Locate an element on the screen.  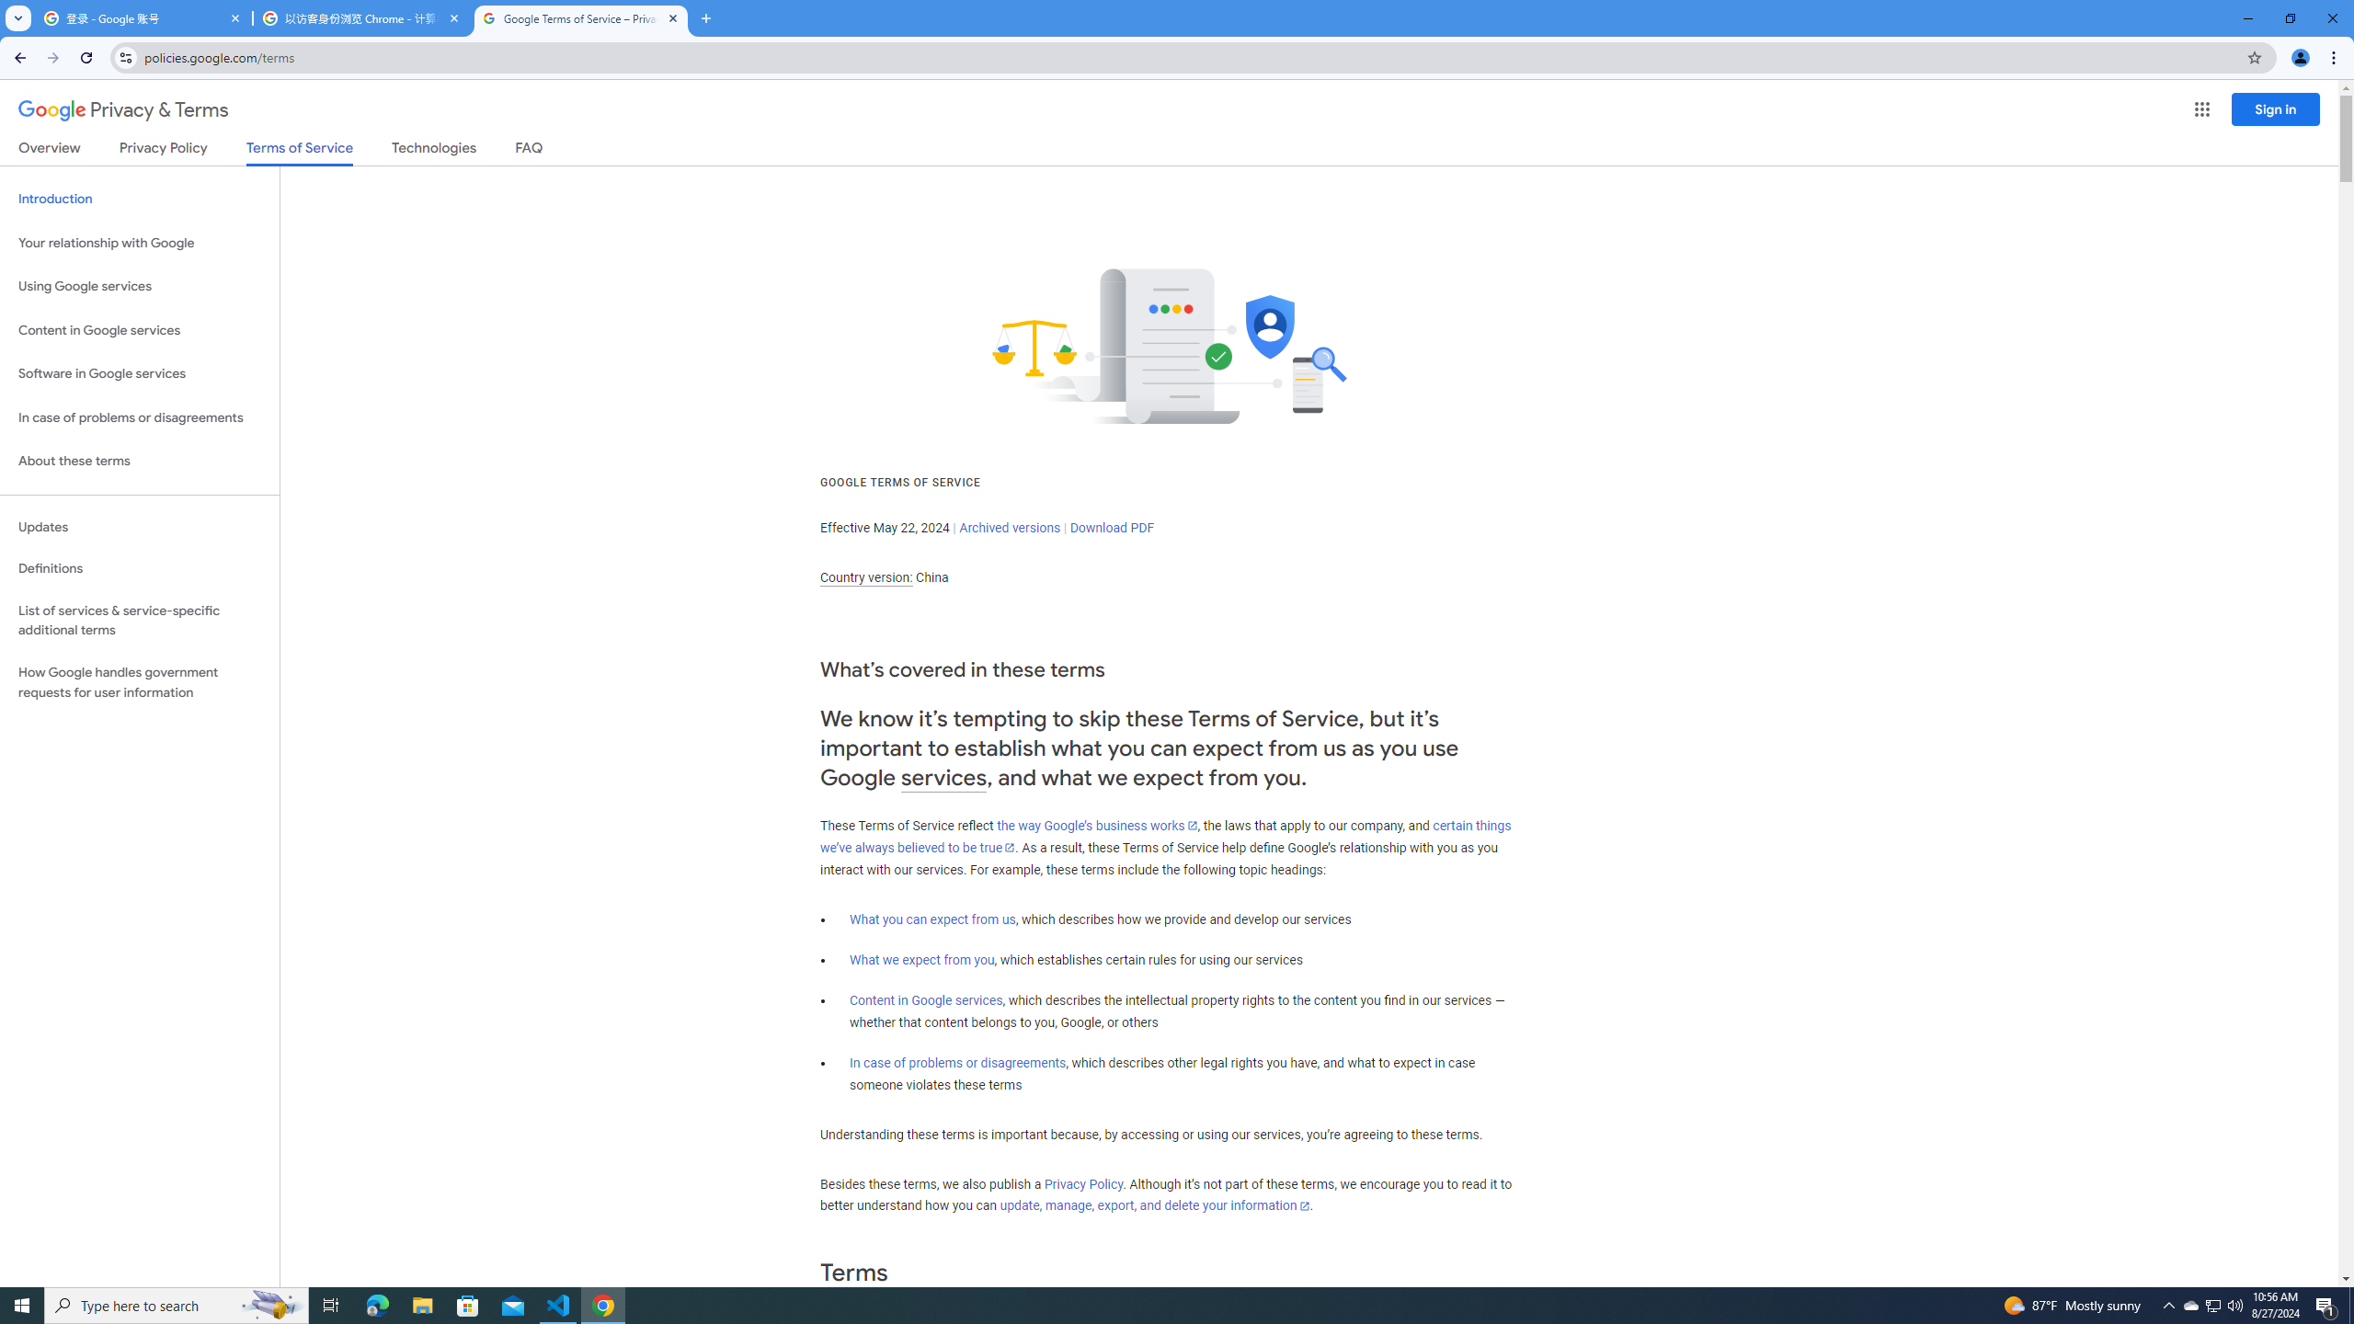
Country version: is located at coordinates (866, 577).